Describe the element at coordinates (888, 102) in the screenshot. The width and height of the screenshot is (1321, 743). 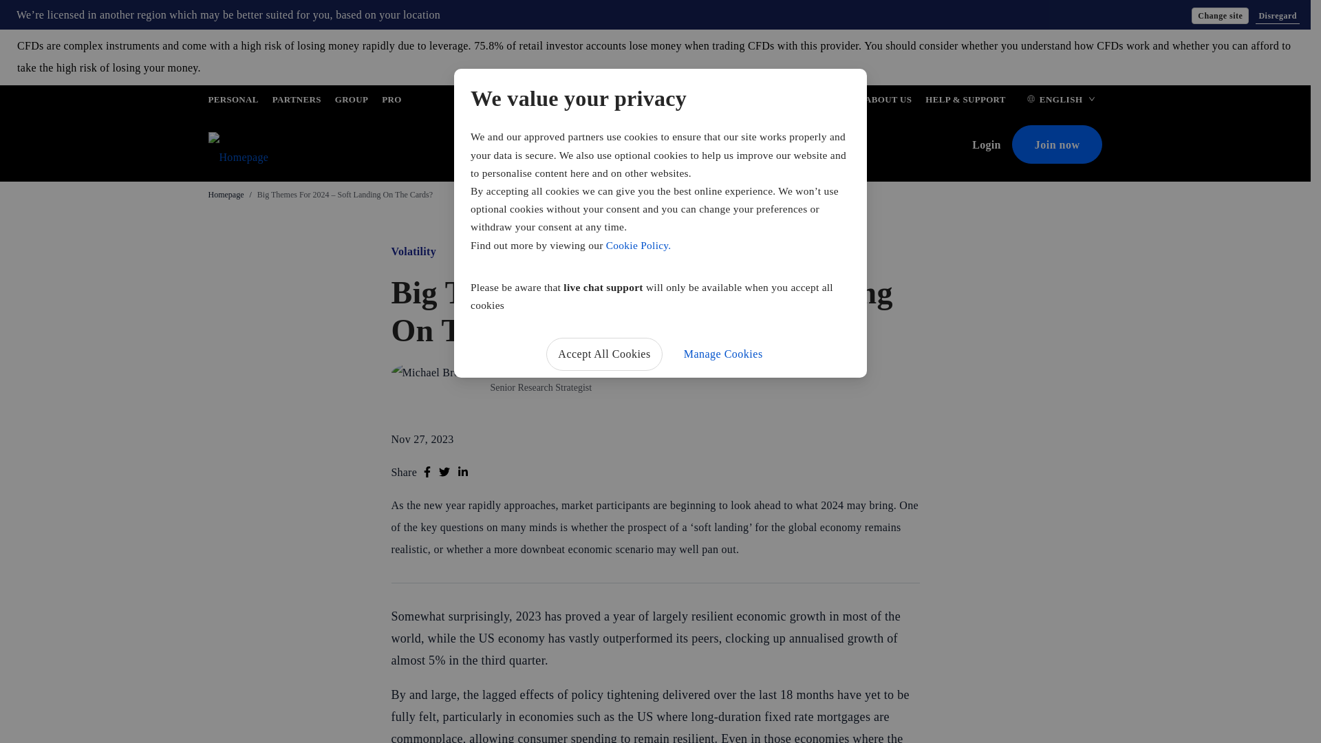
I see `ABOUT US` at that location.